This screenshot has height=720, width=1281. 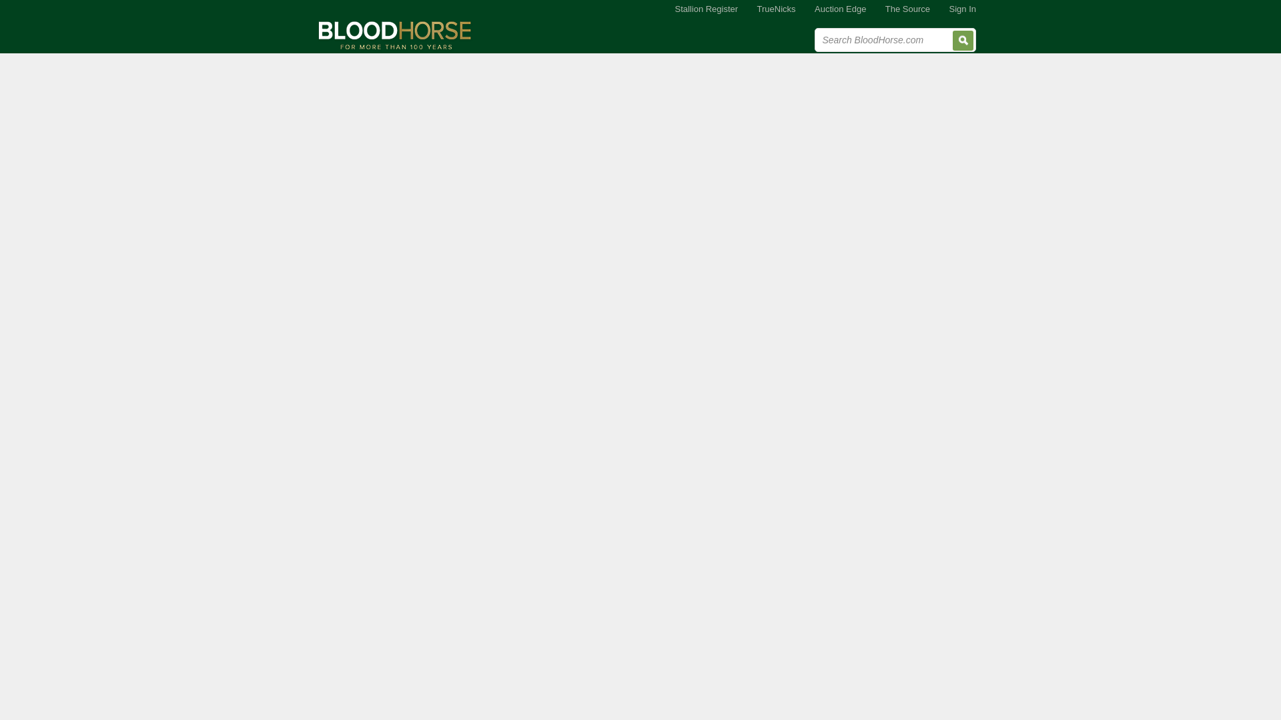 What do you see at coordinates (706, 9) in the screenshot?
I see `Stallion Register` at bounding box center [706, 9].